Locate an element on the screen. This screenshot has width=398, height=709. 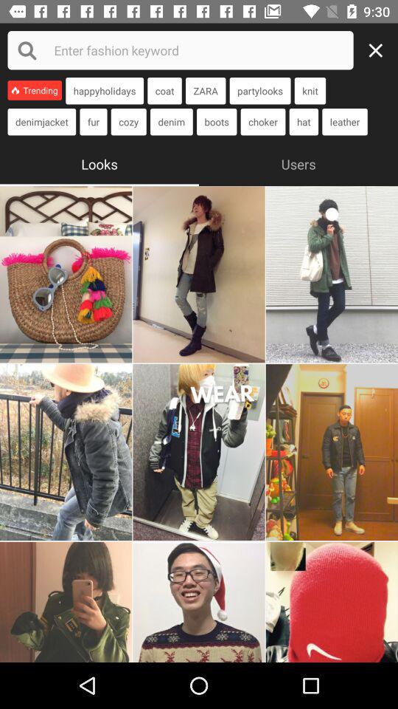
enlarge this photo is located at coordinates (66, 602).